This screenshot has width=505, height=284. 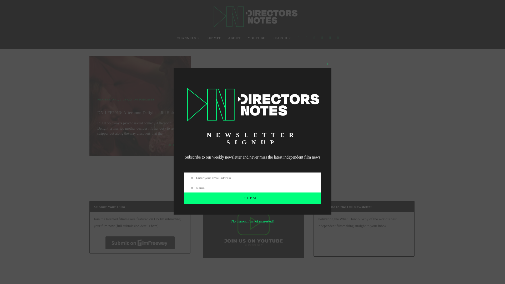 What do you see at coordinates (338, 11) in the screenshot?
I see `LinkedIn` at bounding box center [338, 11].